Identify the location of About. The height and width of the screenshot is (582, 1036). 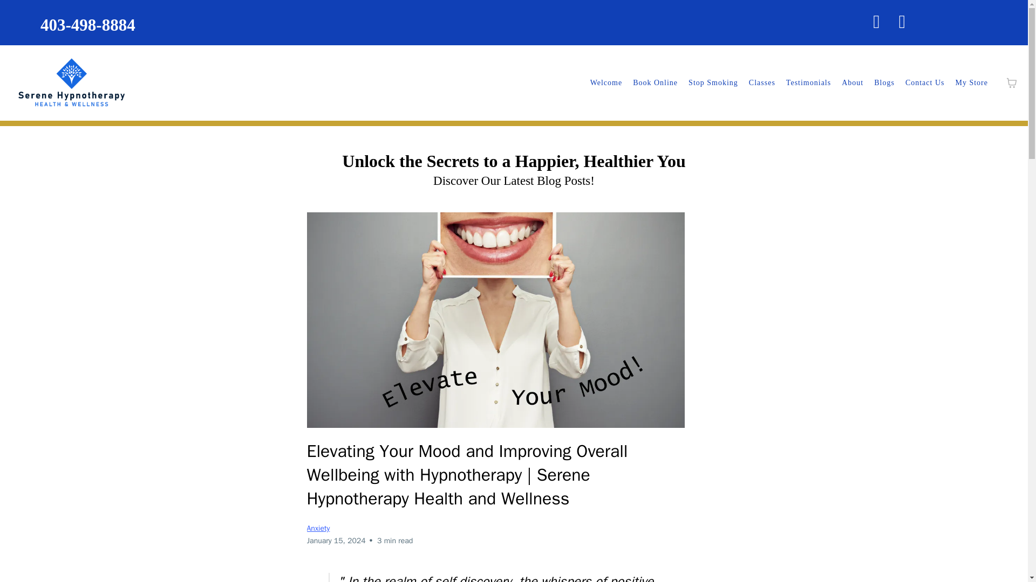
(853, 83).